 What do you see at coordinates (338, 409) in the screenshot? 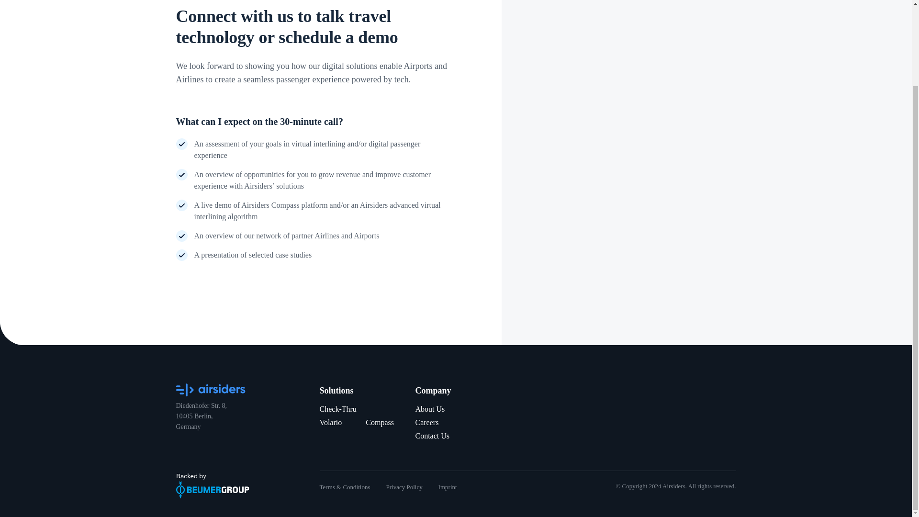
I see `Check-Thru` at bounding box center [338, 409].